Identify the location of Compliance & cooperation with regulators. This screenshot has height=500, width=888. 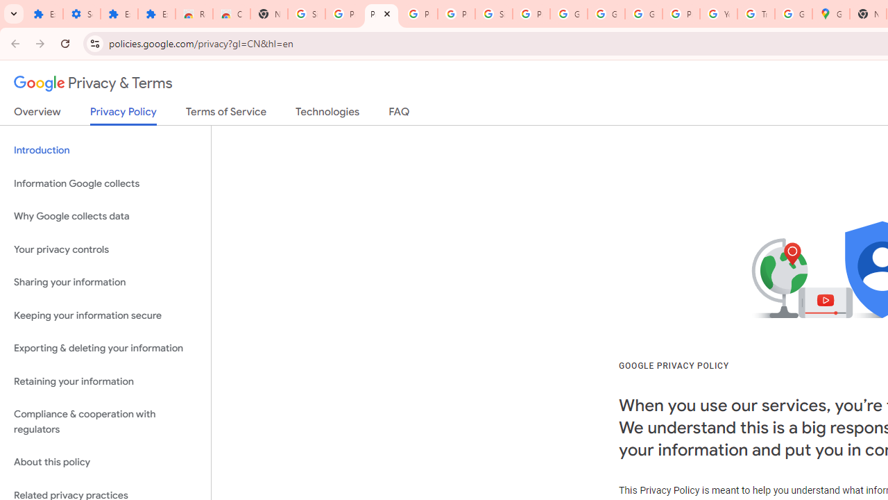
(105, 422).